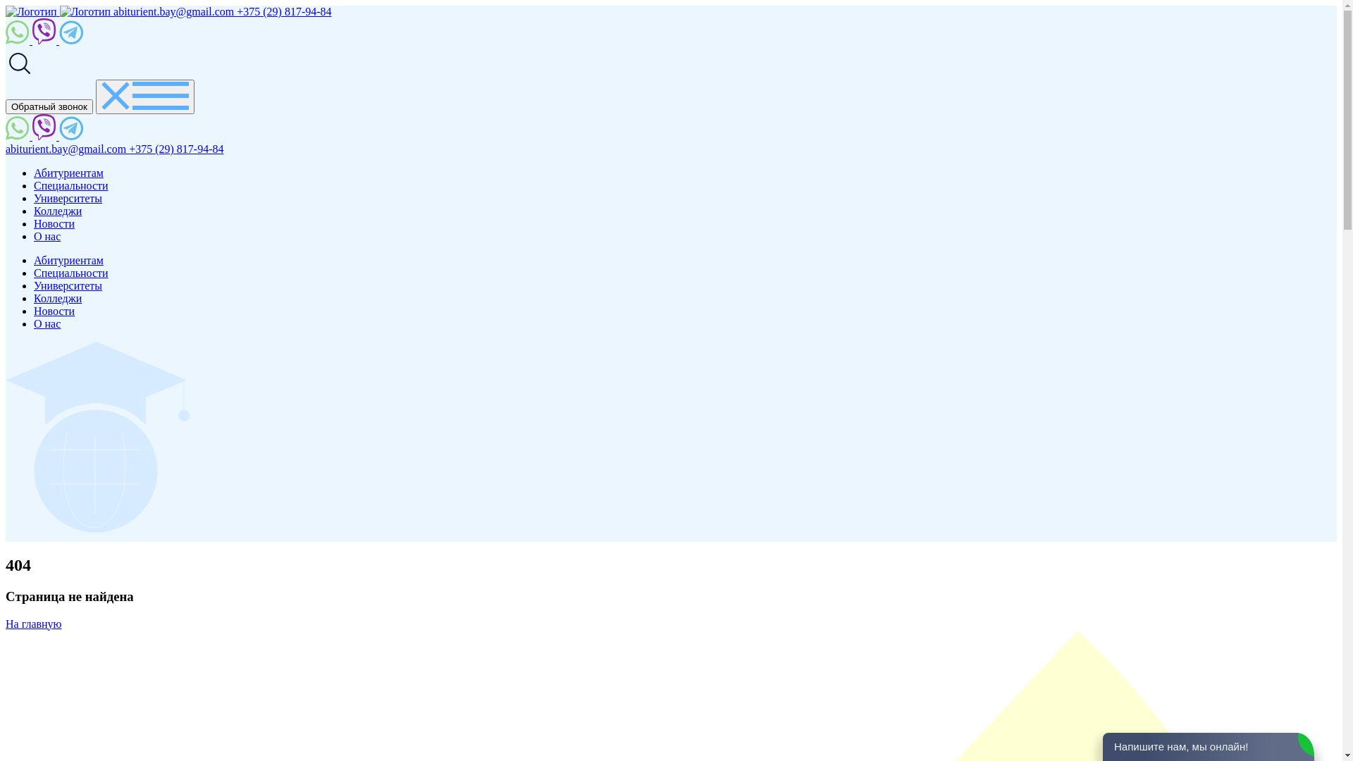 The height and width of the screenshot is (761, 1353). Describe the element at coordinates (284, 11) in the screenshot. I see `+375 (29) 817-94-84` at that location.